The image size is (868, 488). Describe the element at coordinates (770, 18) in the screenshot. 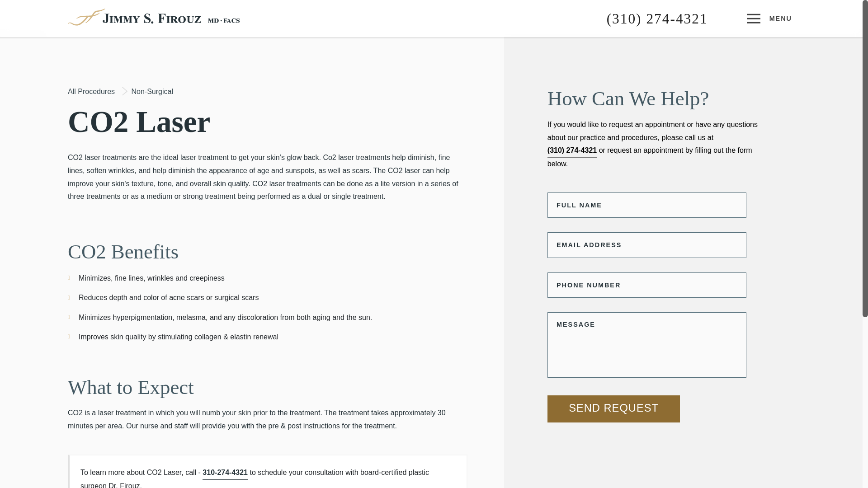

I see `MENU` at that location.